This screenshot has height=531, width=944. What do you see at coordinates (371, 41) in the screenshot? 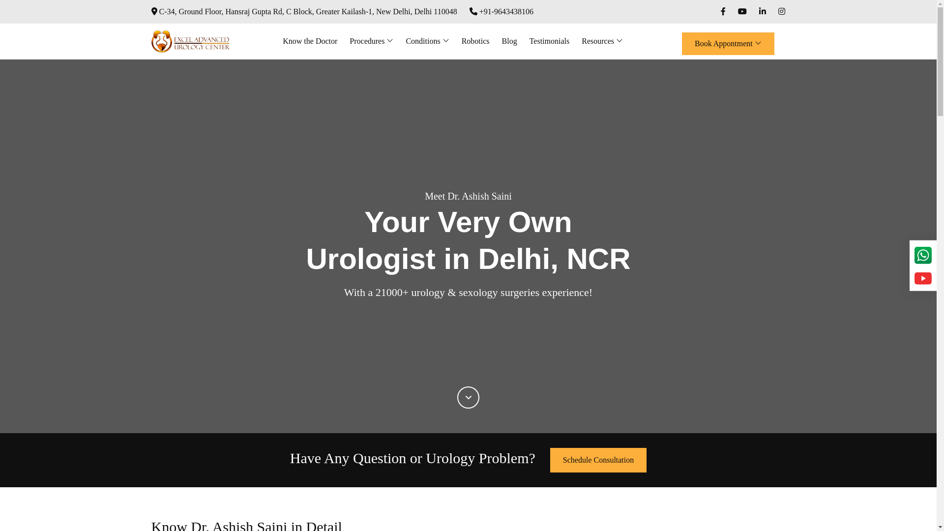
I see `Procedures` at bounding box center [371, 41].